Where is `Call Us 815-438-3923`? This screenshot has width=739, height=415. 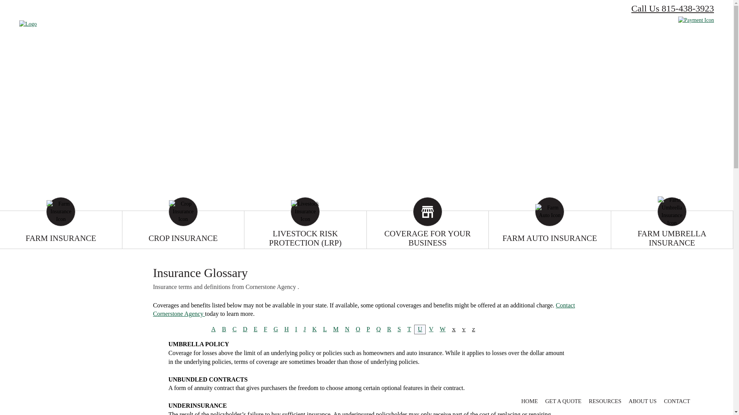 Call Us 815-438-3923 is located at coordinates (673, 8).